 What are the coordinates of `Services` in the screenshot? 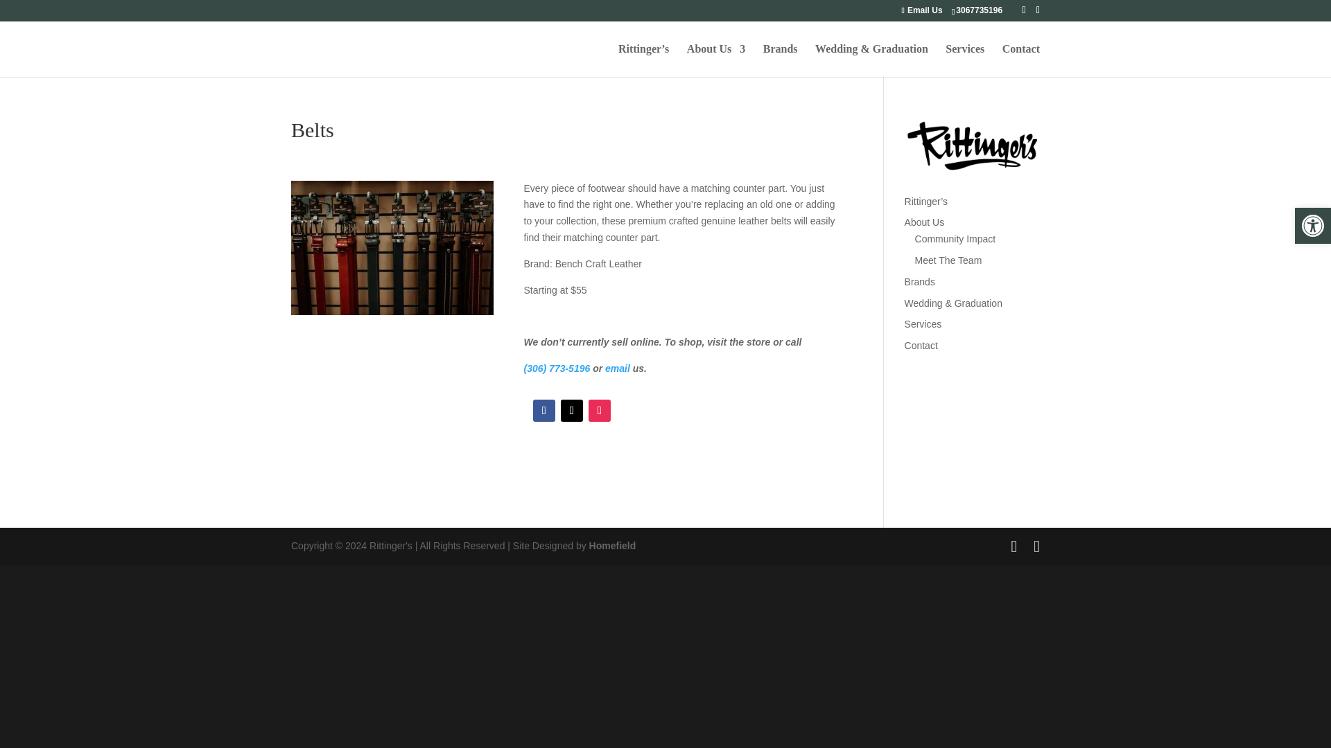 It's located at (965, 60).